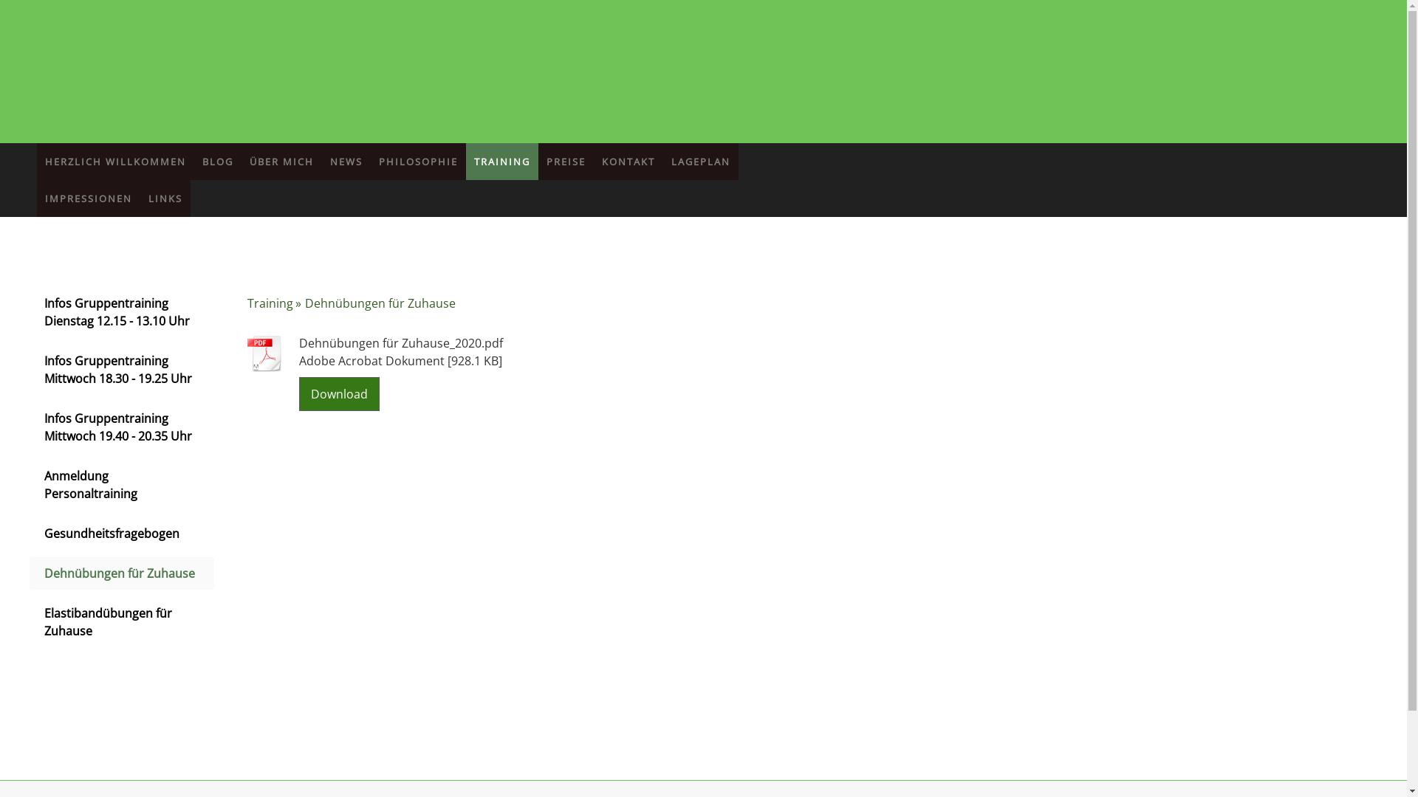 Image resolution: width=1418 pixels, height=797 pixels. What do you see at coordinates (276, 303) in the screenshot?
I see `Training` at bounding box center [276, 303].